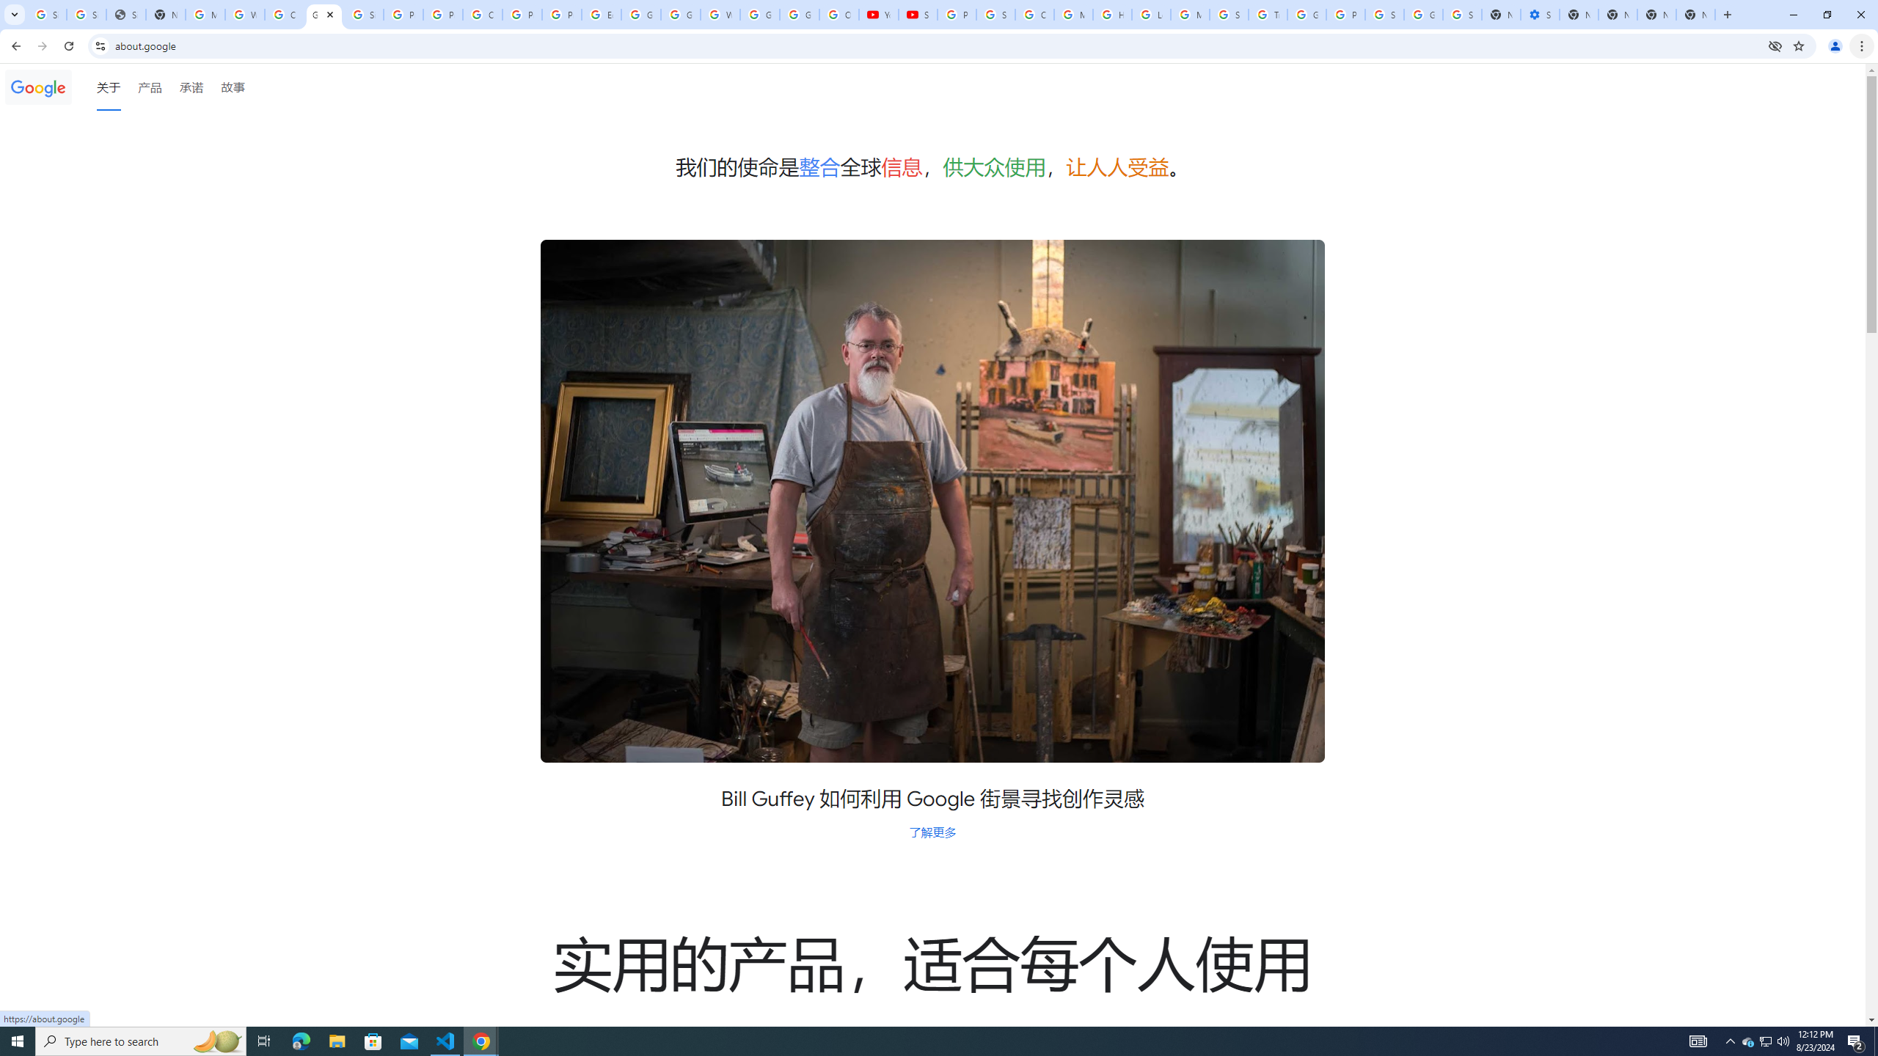 This screenshot has width=1878, height=1056. Describe the element at coordinates (68, 46) in the screenshot. I see `Reload` at that location.